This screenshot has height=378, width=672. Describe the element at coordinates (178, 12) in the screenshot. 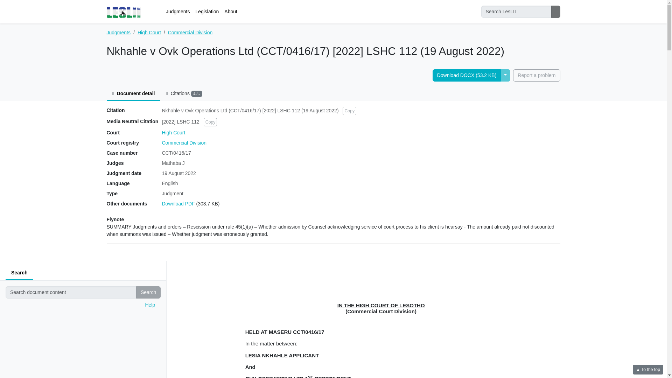

I see `Judgments` at that location.